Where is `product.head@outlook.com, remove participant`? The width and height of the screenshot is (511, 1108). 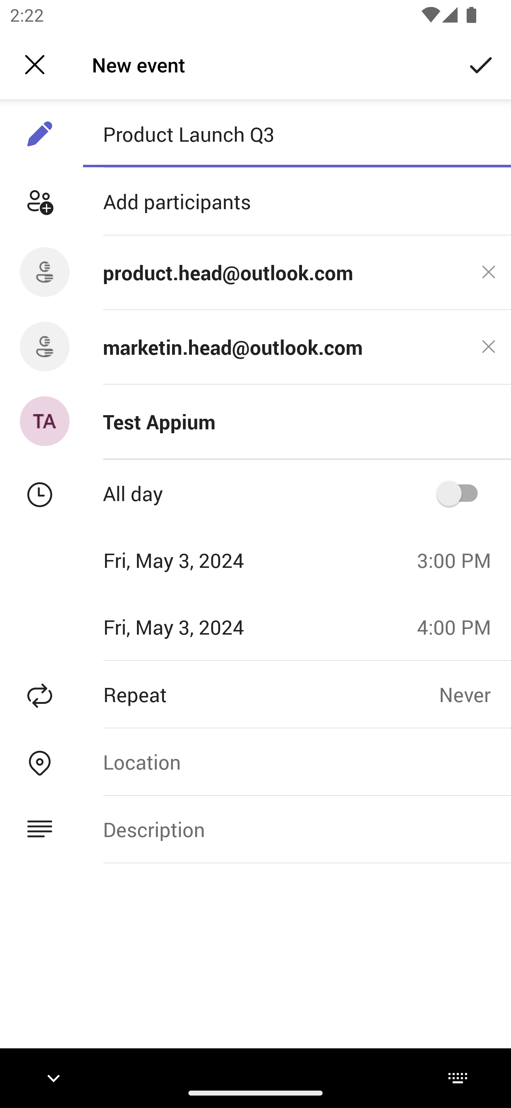 product.head@outlook.com, remove participant is located at coordinates (488, 272).